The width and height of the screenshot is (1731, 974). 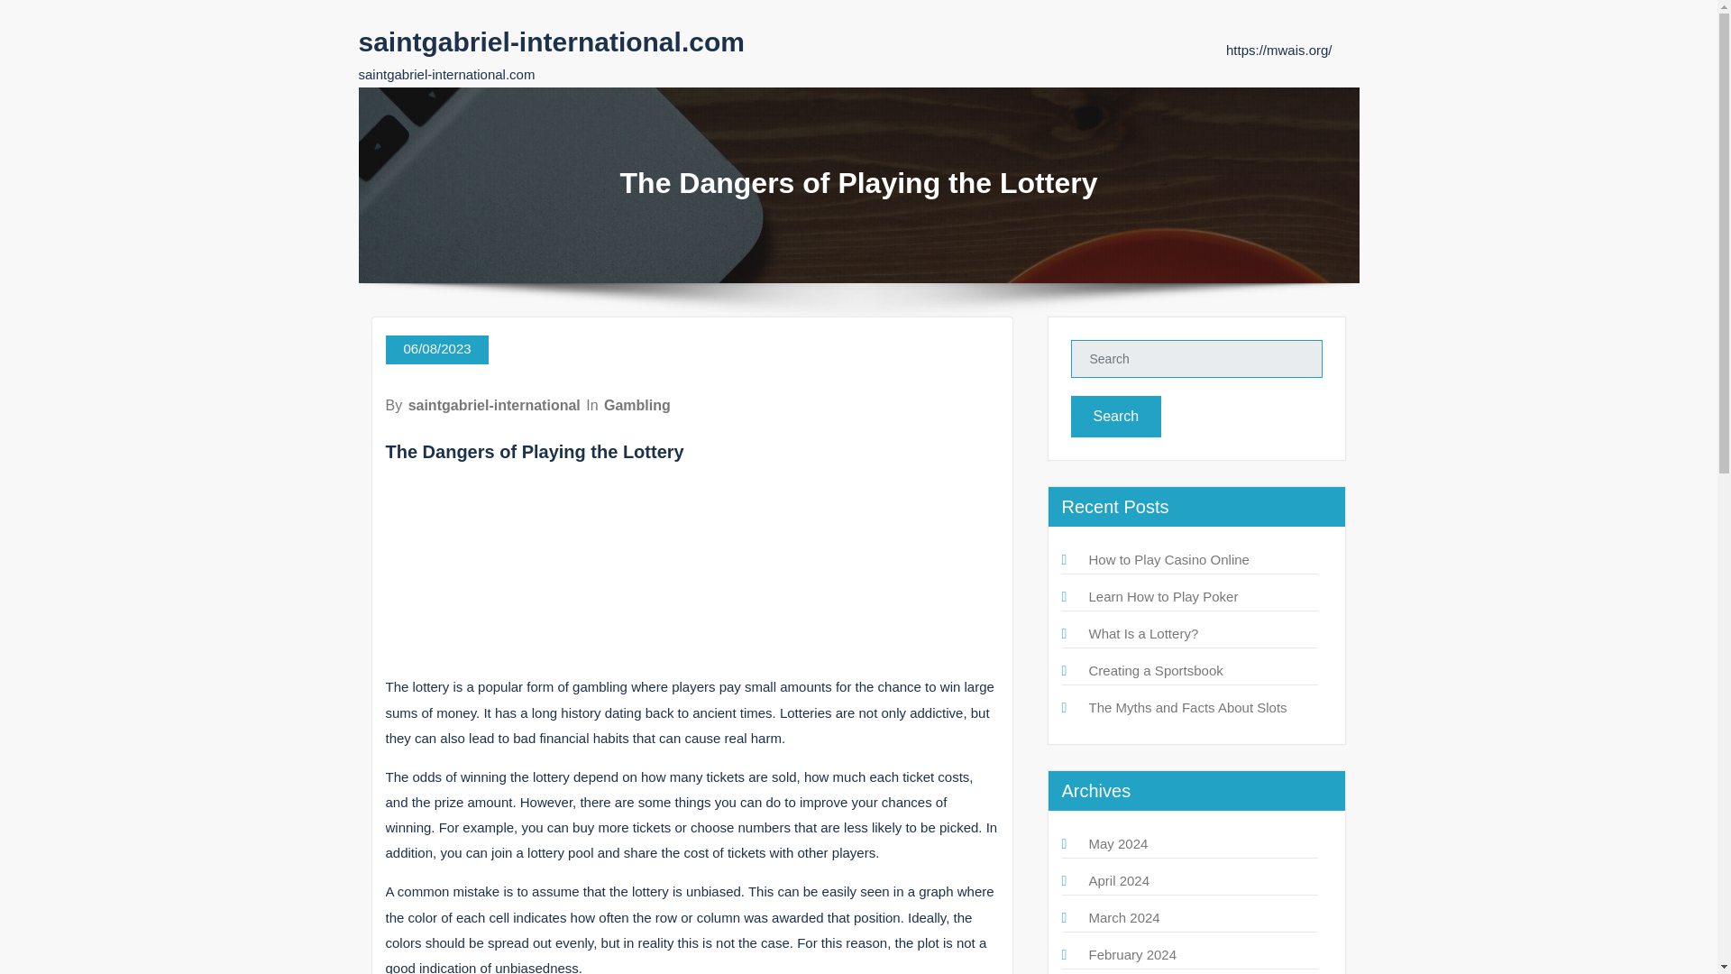 I want to click on saintgabriel-international, so click(x=494, y=404).